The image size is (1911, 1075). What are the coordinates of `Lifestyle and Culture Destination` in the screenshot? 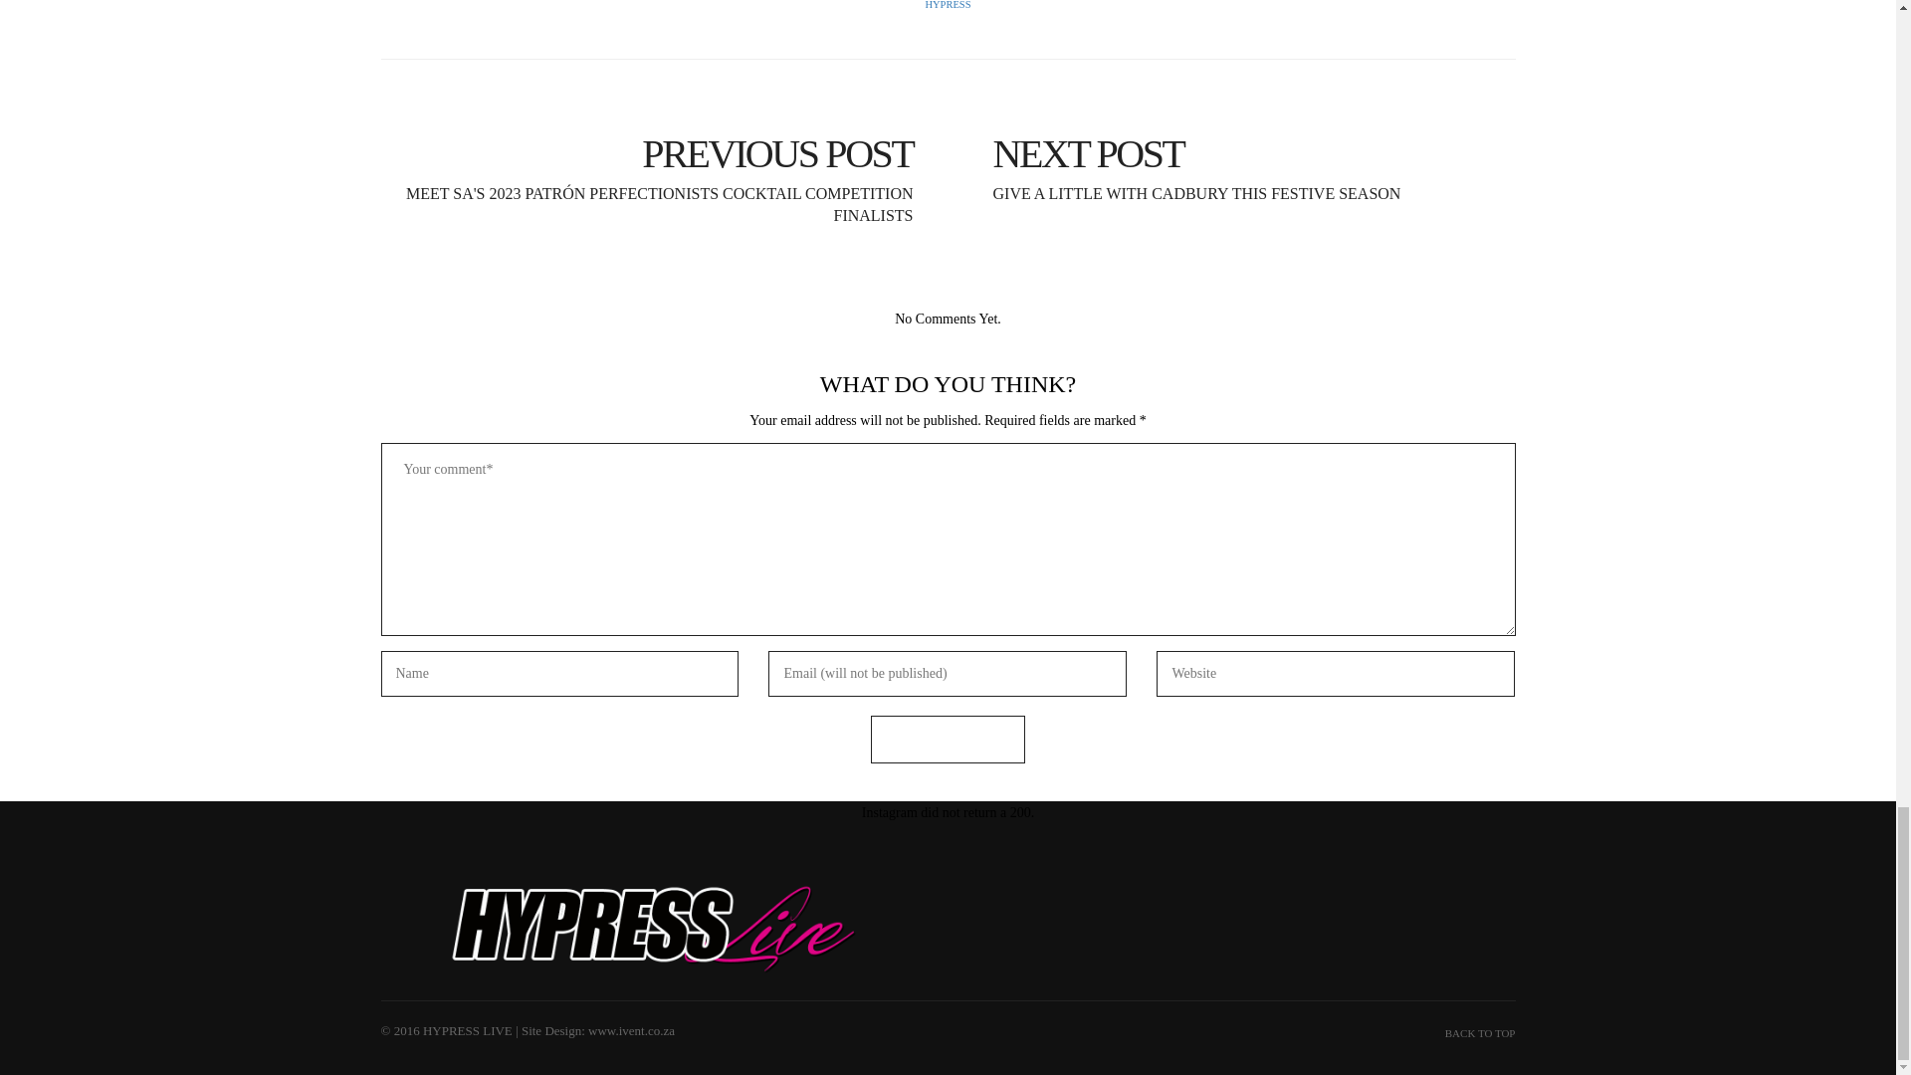 It's located at (656, 928).